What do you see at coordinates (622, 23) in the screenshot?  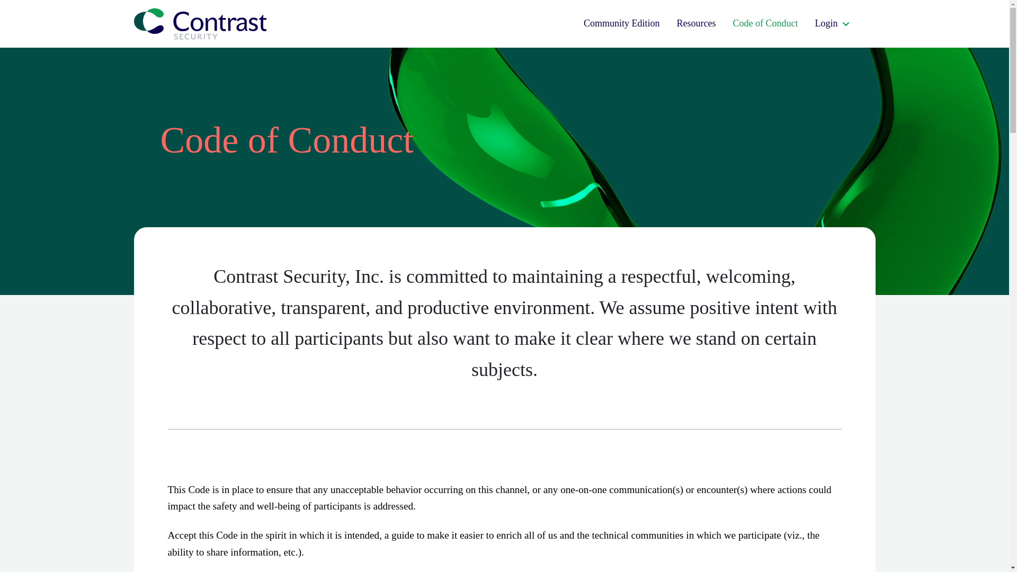 I see `Community Edition` at bounding box center [622, 23].